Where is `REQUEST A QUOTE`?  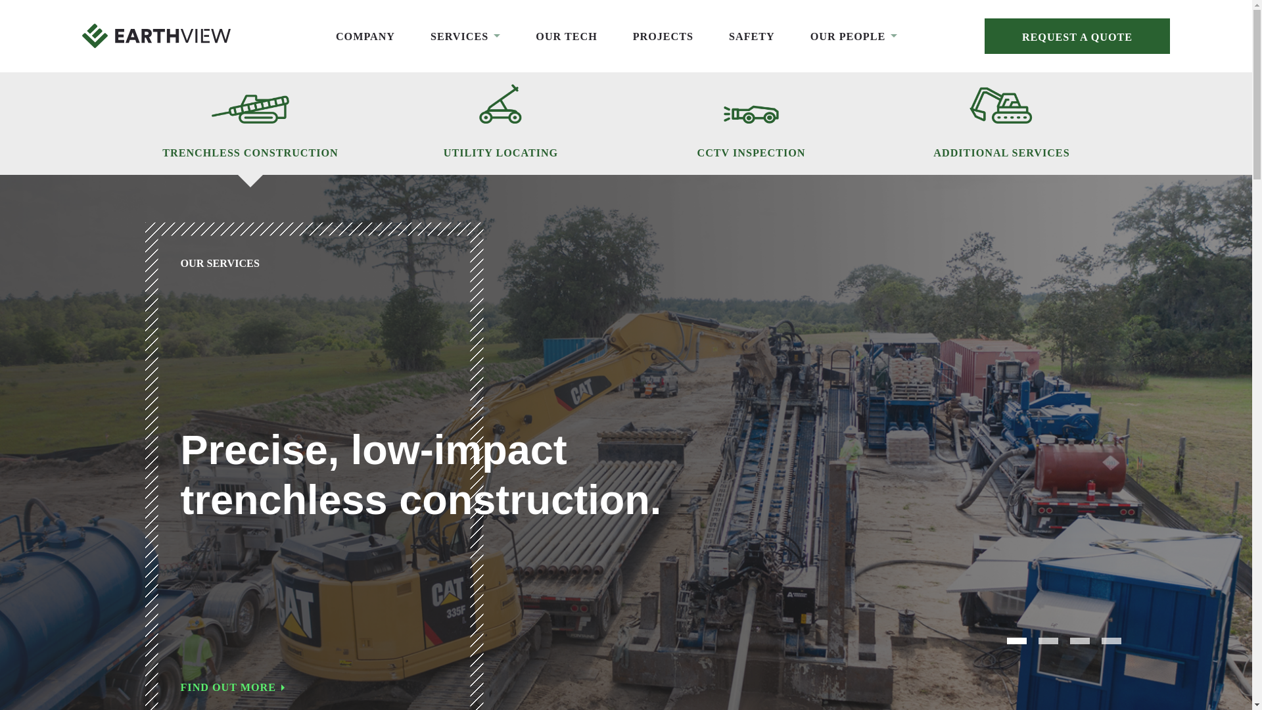 REQUEST A QUOTE is located at coordinates (1077, 35).